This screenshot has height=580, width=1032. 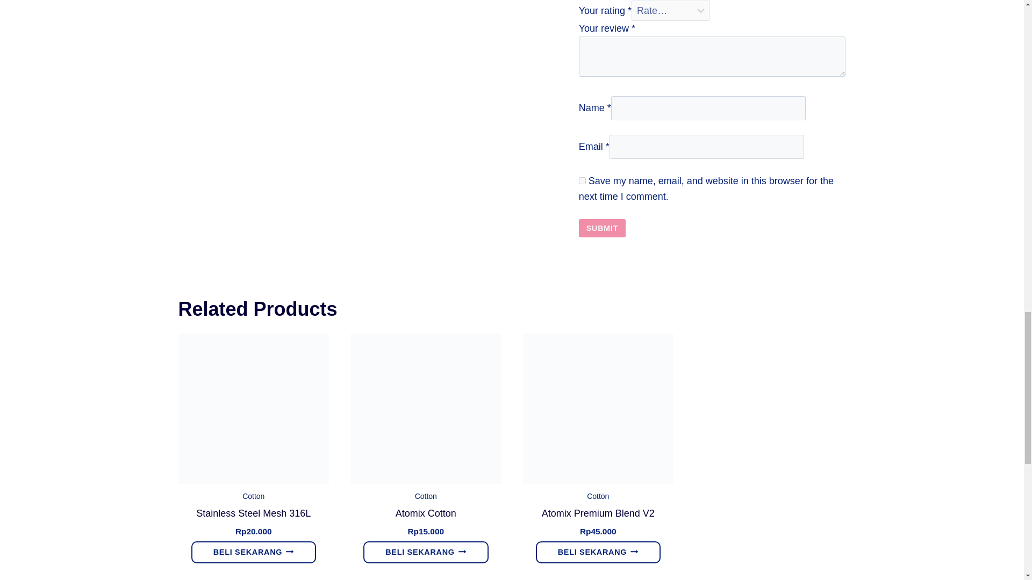 I want to click on yes, so click(x=583, y=180).